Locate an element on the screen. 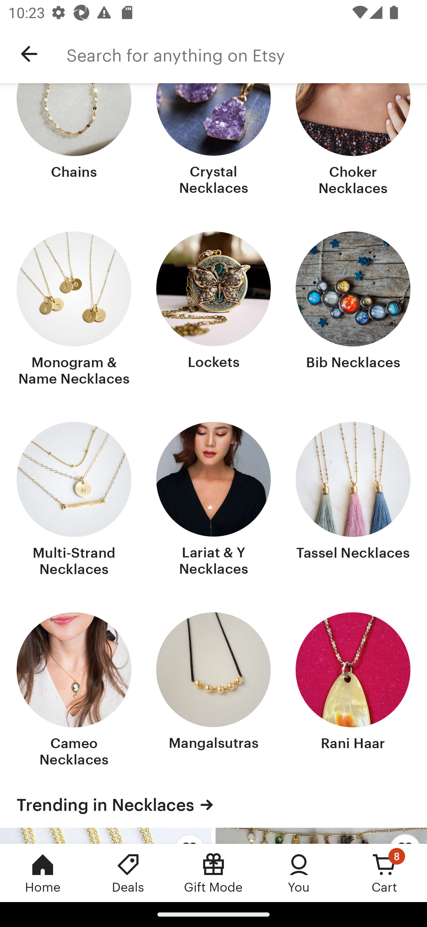 The image size is (427, 927). Monogram & Name Necklaces is located at coordinates (74, 310).